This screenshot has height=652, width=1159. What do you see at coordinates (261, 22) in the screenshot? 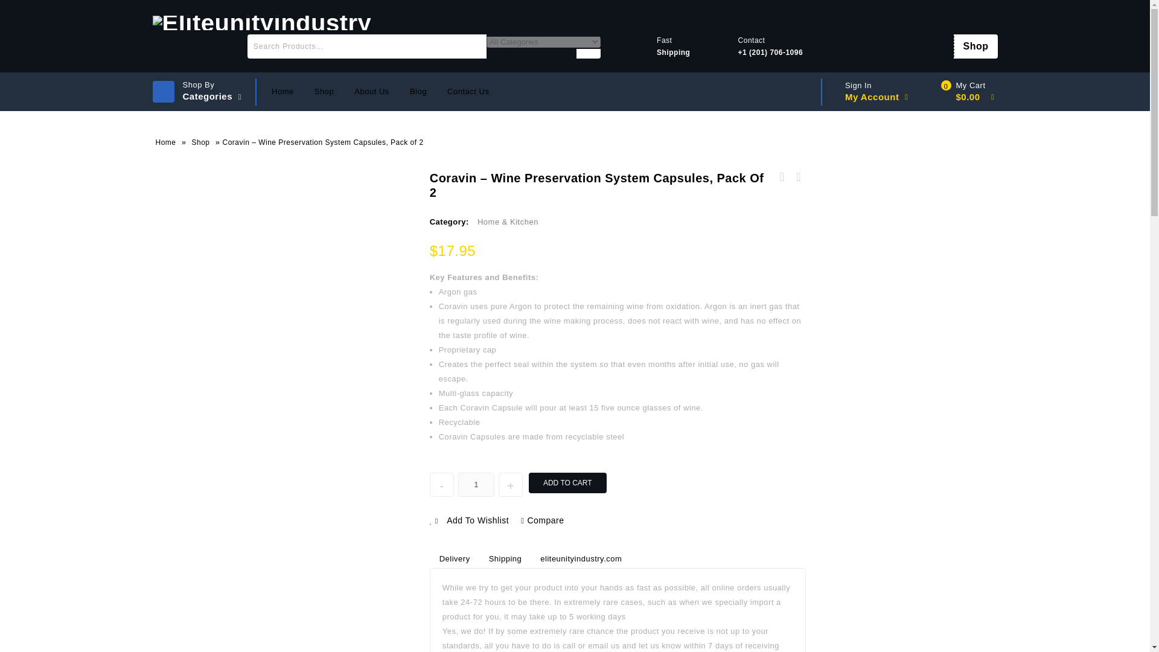
I see `Eliteunityindustry.com` at bounding box center [261, 22].